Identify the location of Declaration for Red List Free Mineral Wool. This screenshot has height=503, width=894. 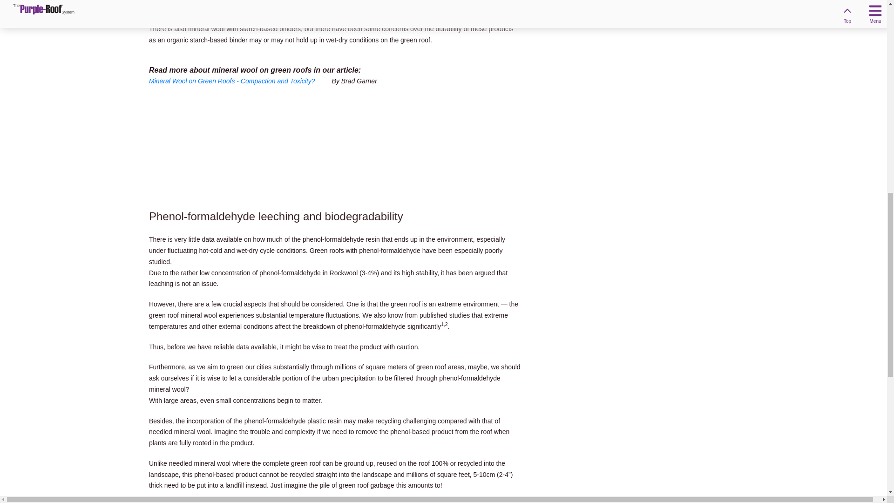
(186, 8).